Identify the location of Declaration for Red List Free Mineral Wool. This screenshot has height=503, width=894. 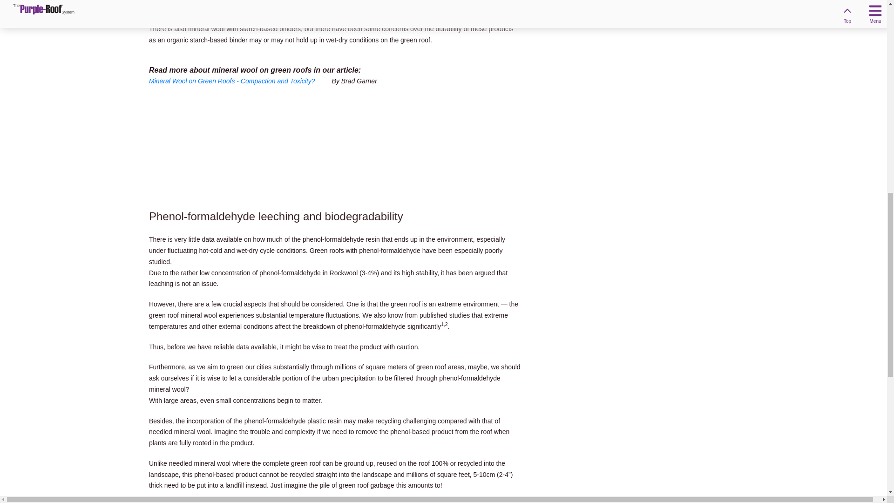
(186, 8).